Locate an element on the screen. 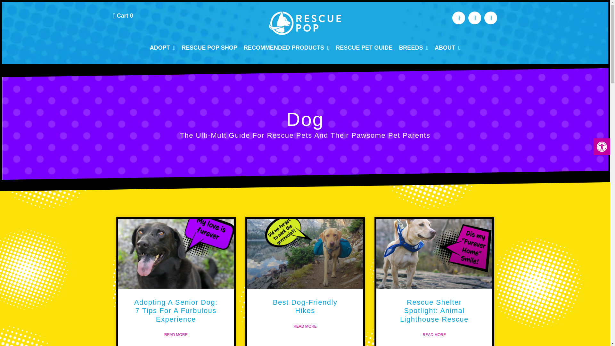 The height and width of the screenshot is (346, 615). ADOPT is located at coordinates (162, 48).